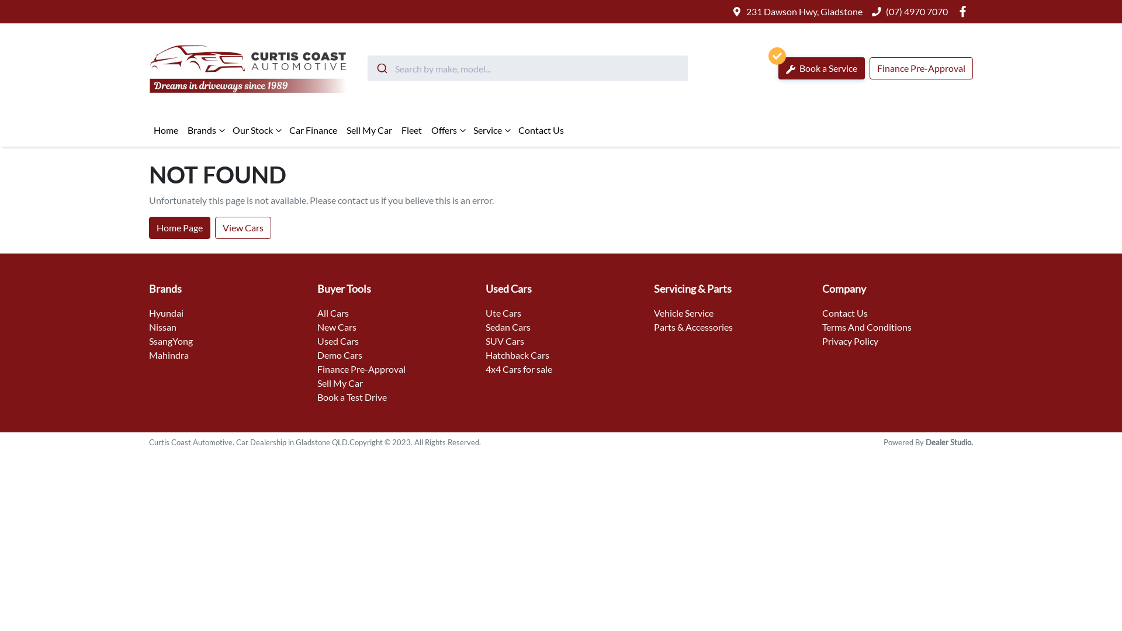 This screenshot has height=631, width=1122. Describe the element at coordinates (693, 327) in the screenshot. I see `Parts & Accessories` at that location.